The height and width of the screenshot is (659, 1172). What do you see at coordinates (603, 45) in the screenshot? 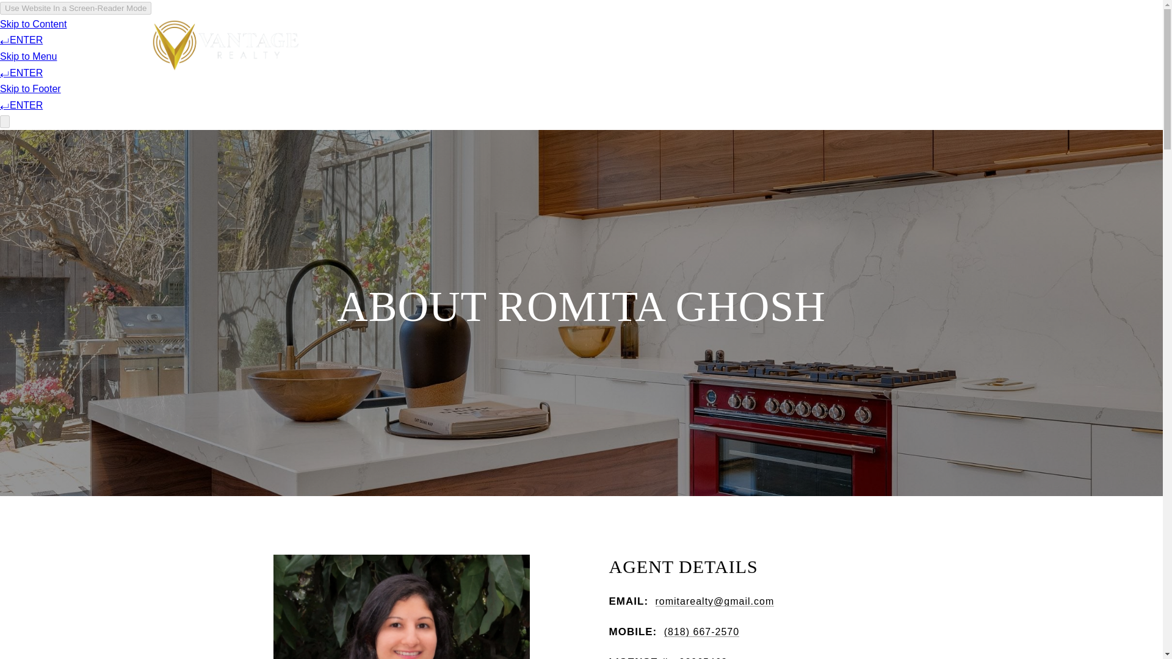
I see `TEAM` at bounding box center [603, 45].